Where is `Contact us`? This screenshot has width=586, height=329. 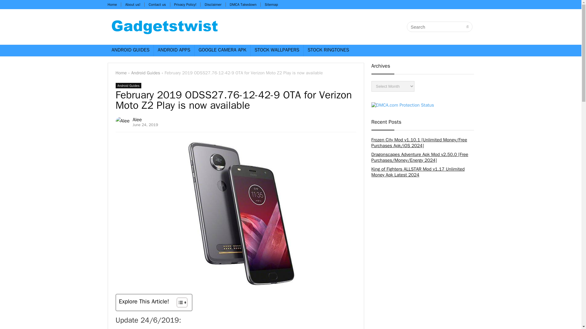
Contact us is located at coordinates (157, 4).